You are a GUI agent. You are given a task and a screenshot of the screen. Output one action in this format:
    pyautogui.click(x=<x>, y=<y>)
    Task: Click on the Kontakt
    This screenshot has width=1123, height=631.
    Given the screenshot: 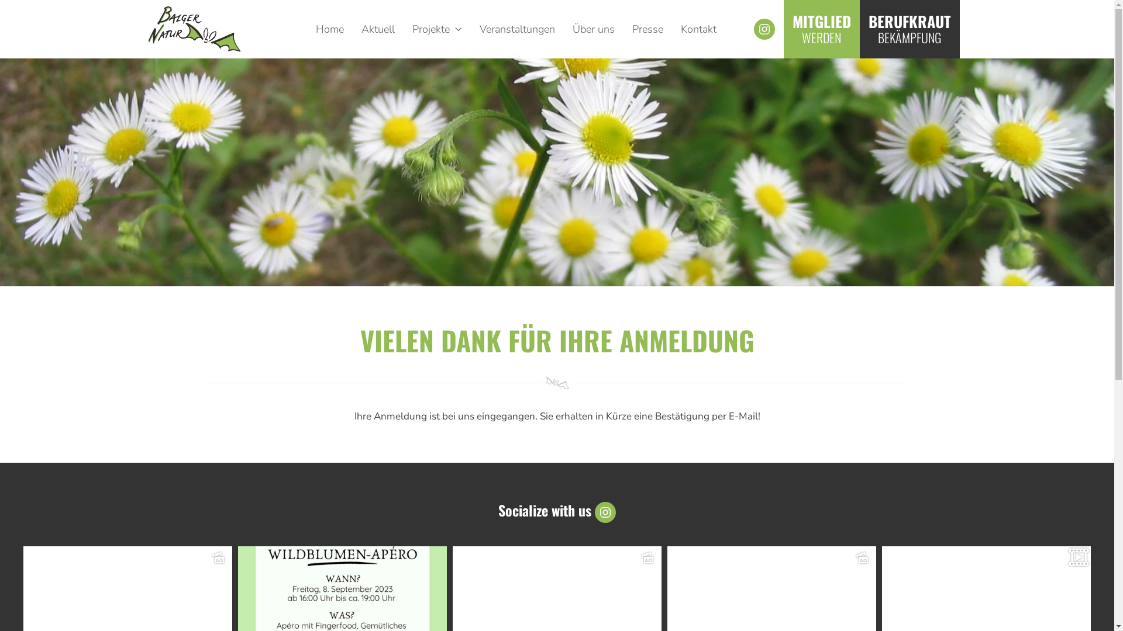 What is the action you would take?
    pyautogui.click(x=698, y=29)
    